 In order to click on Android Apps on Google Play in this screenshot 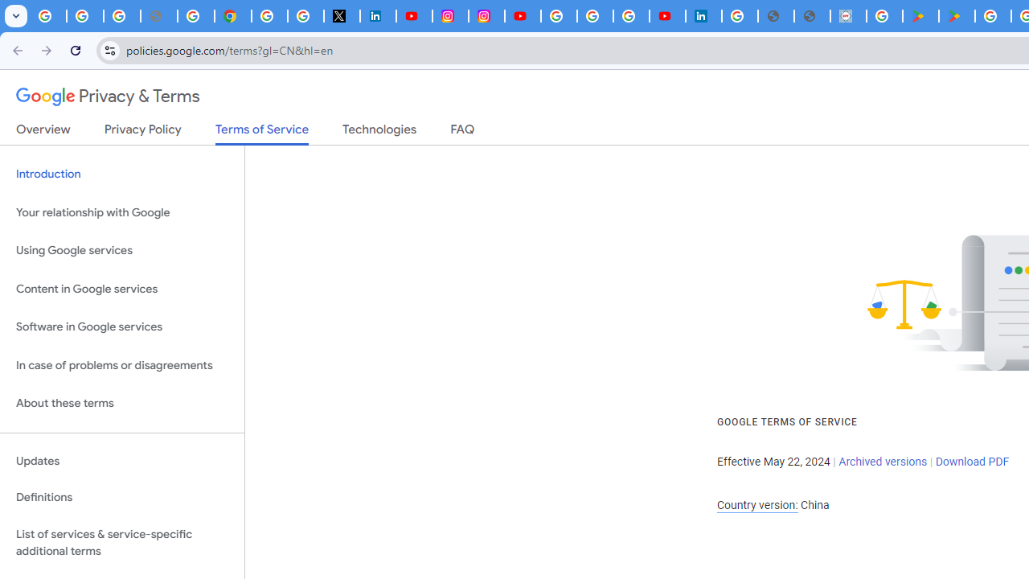, I will do `click(920, 16)`.